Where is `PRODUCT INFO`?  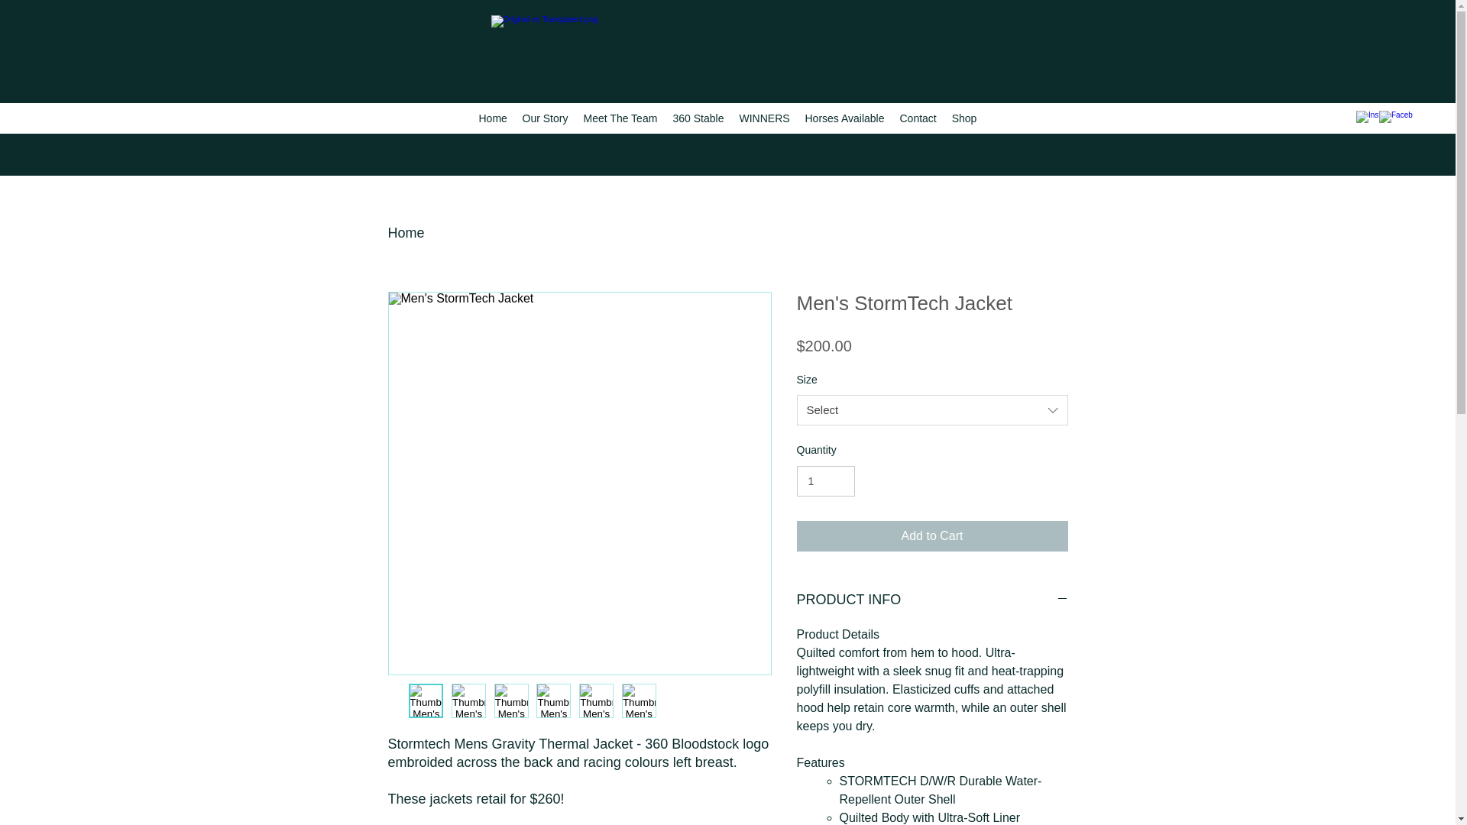
PRODUCT INFO is located at coordinates (932, 600).